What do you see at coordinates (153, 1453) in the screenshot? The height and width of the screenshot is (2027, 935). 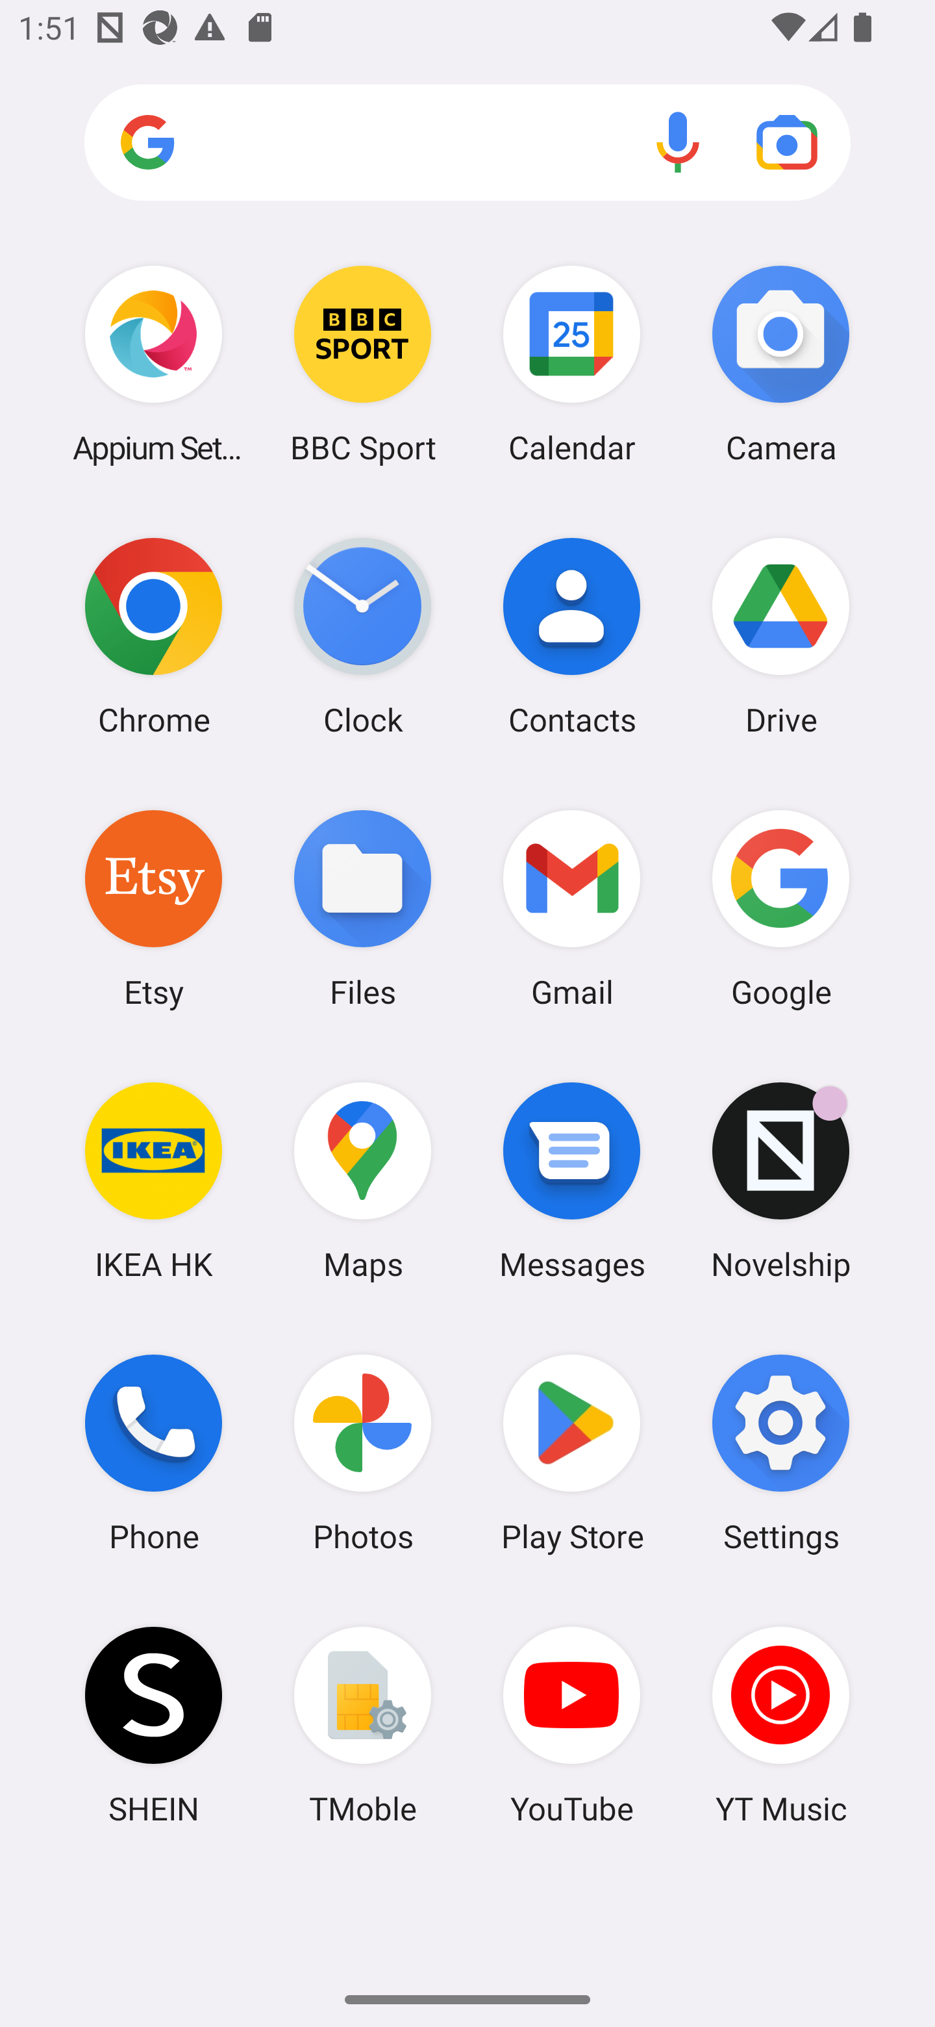 I see `Phone` at bounding box center [153, 1453].